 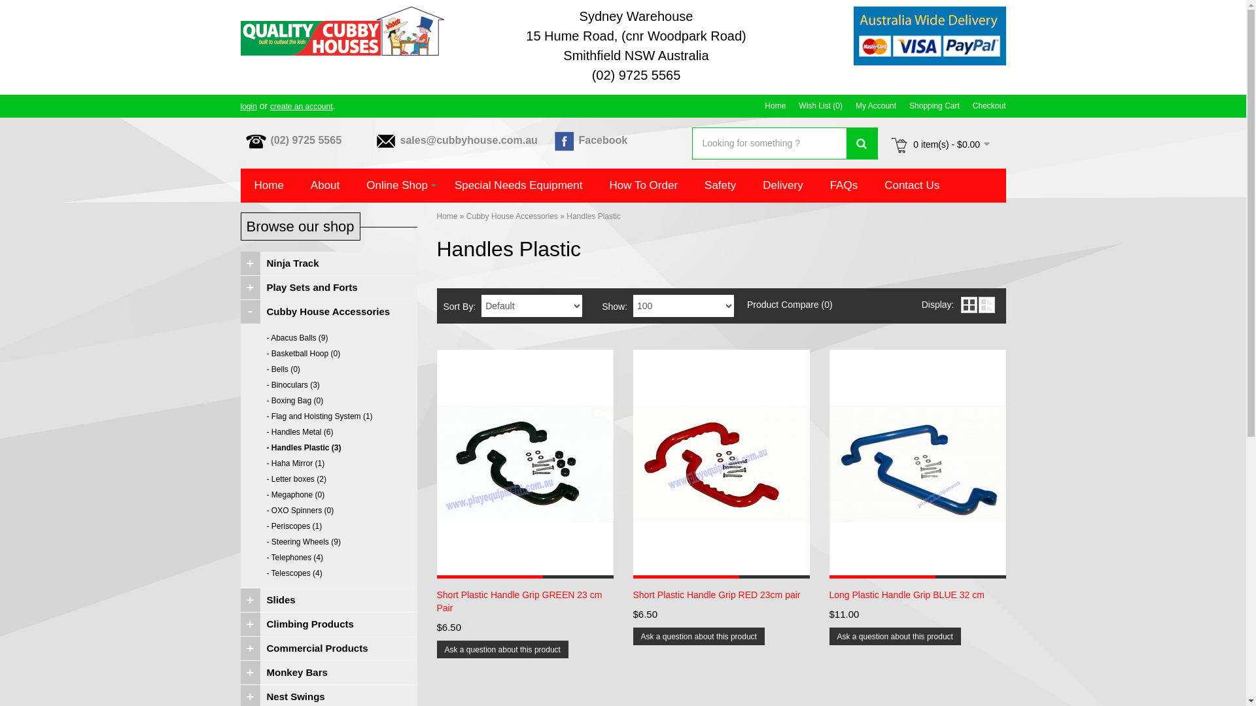 I want to click on Cubby House Accessories, so click(x=329, y=312).